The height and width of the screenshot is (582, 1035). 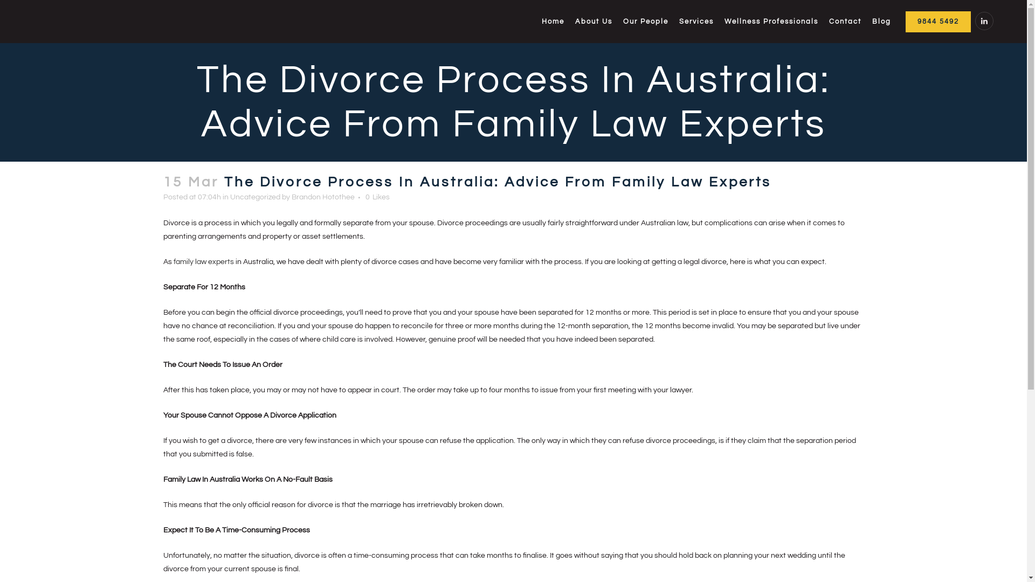 I want to click on Contact, so click(x=845, y=22).